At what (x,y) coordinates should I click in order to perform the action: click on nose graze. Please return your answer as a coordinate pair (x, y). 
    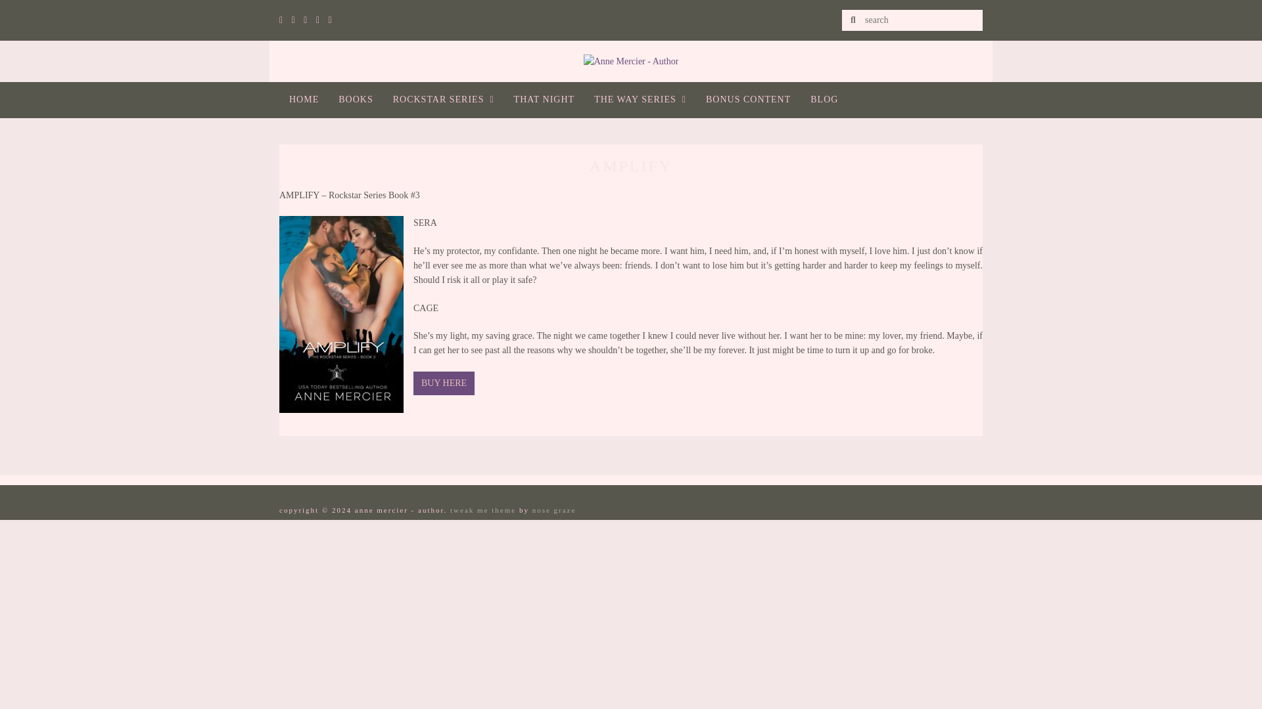
    Looking at the image, I should click on (555, 510).